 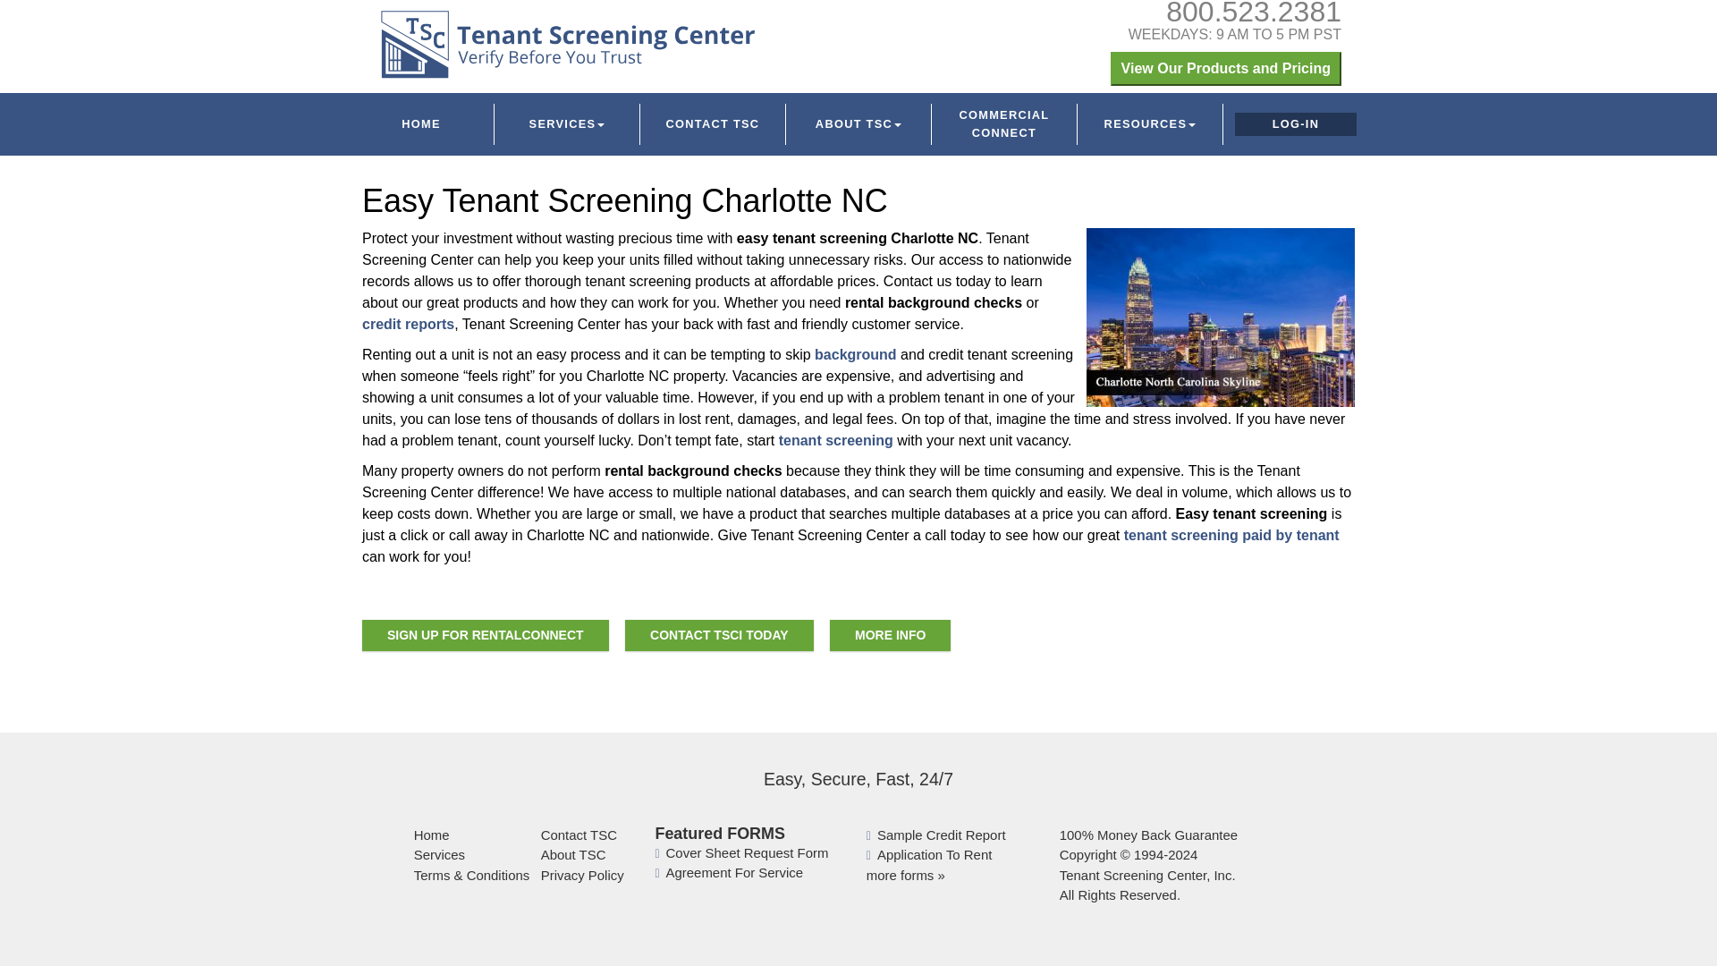 What do you see at coordinates (858, 124) in the screenshot?
I see `ABOUT TSC` at bounding box center [858, 124].